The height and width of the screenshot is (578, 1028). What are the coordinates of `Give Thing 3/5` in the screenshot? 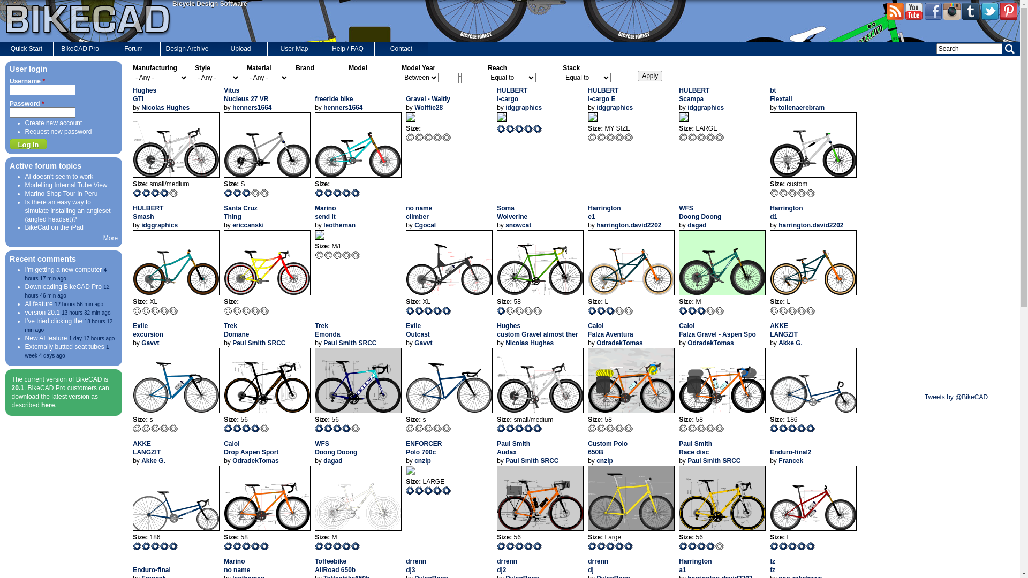 It's located at (246, 310).